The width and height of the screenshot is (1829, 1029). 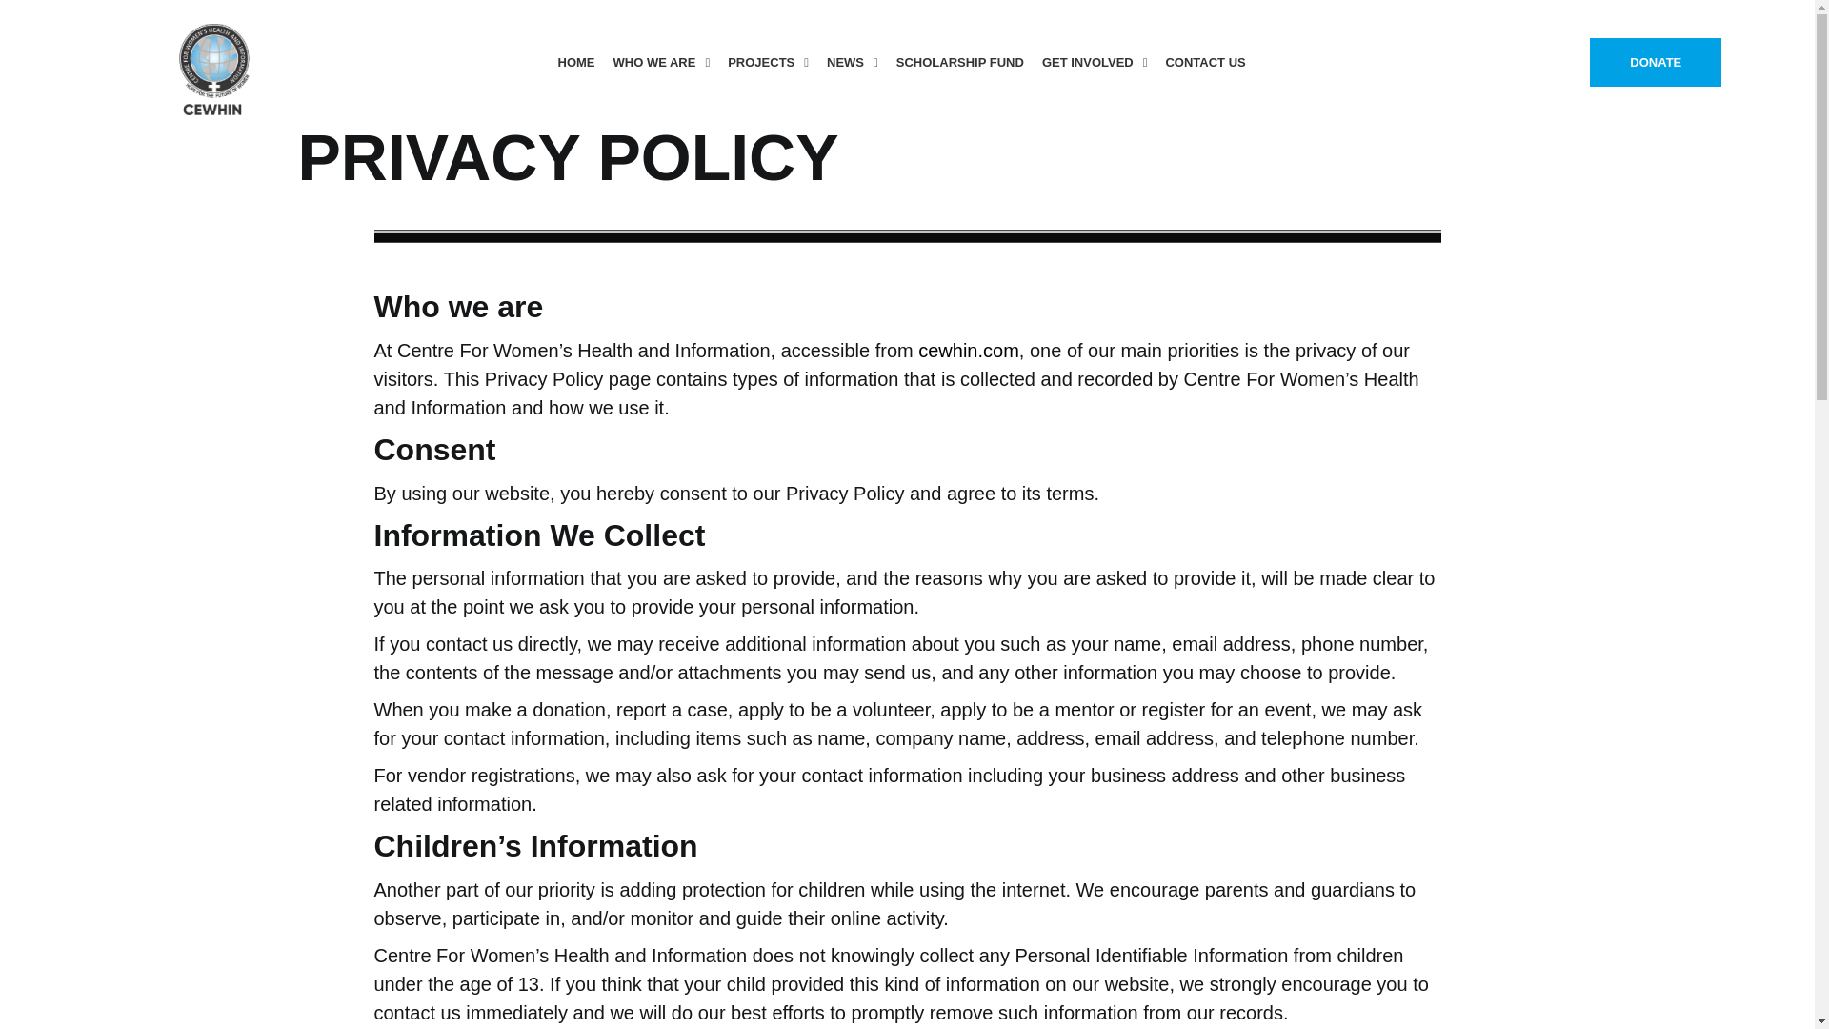 I want to click on PROJECTS, so click(x=768, y=63).